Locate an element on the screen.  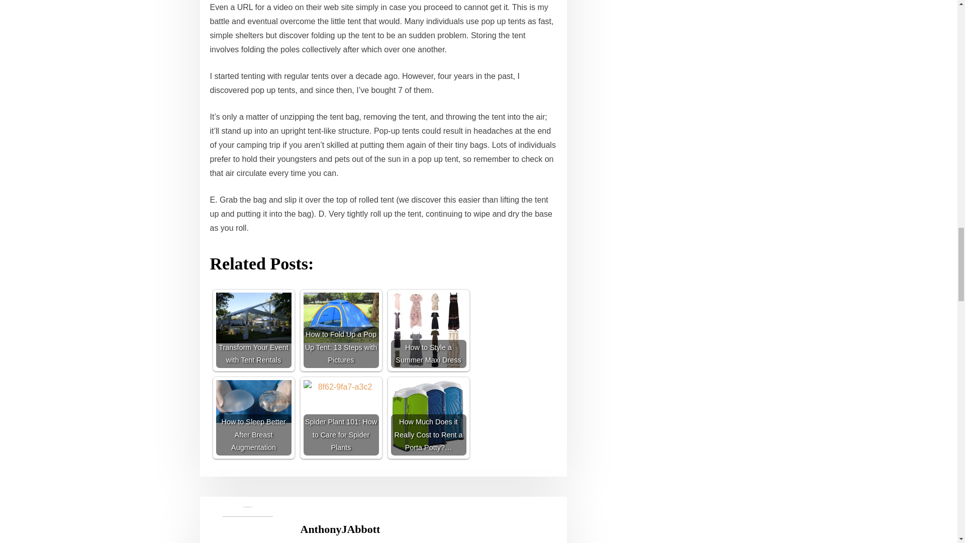
How to Sleep Better After Breast Augmentation is located at coordinates (253, 418).